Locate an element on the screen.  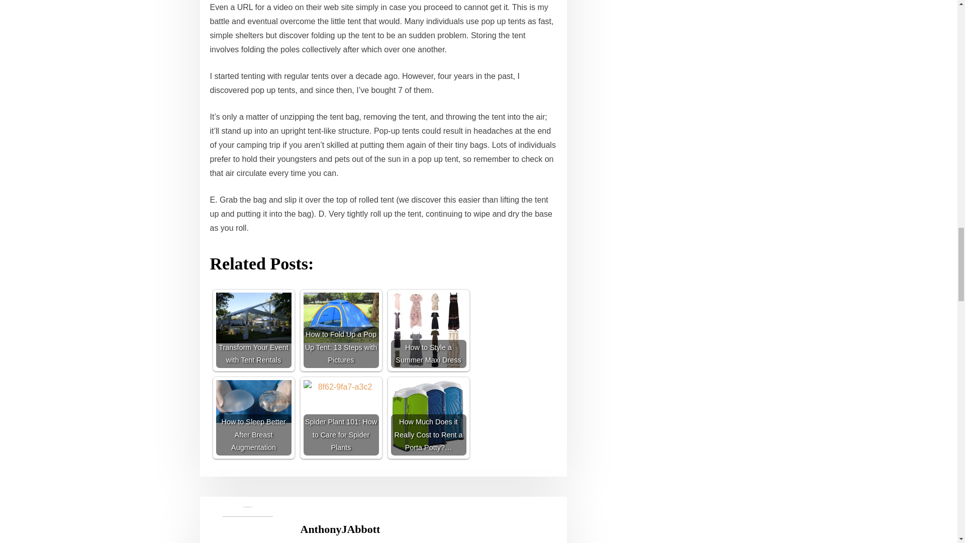
How to Sleep Better After Breast Augmentation is located at coordinates (253, 418).